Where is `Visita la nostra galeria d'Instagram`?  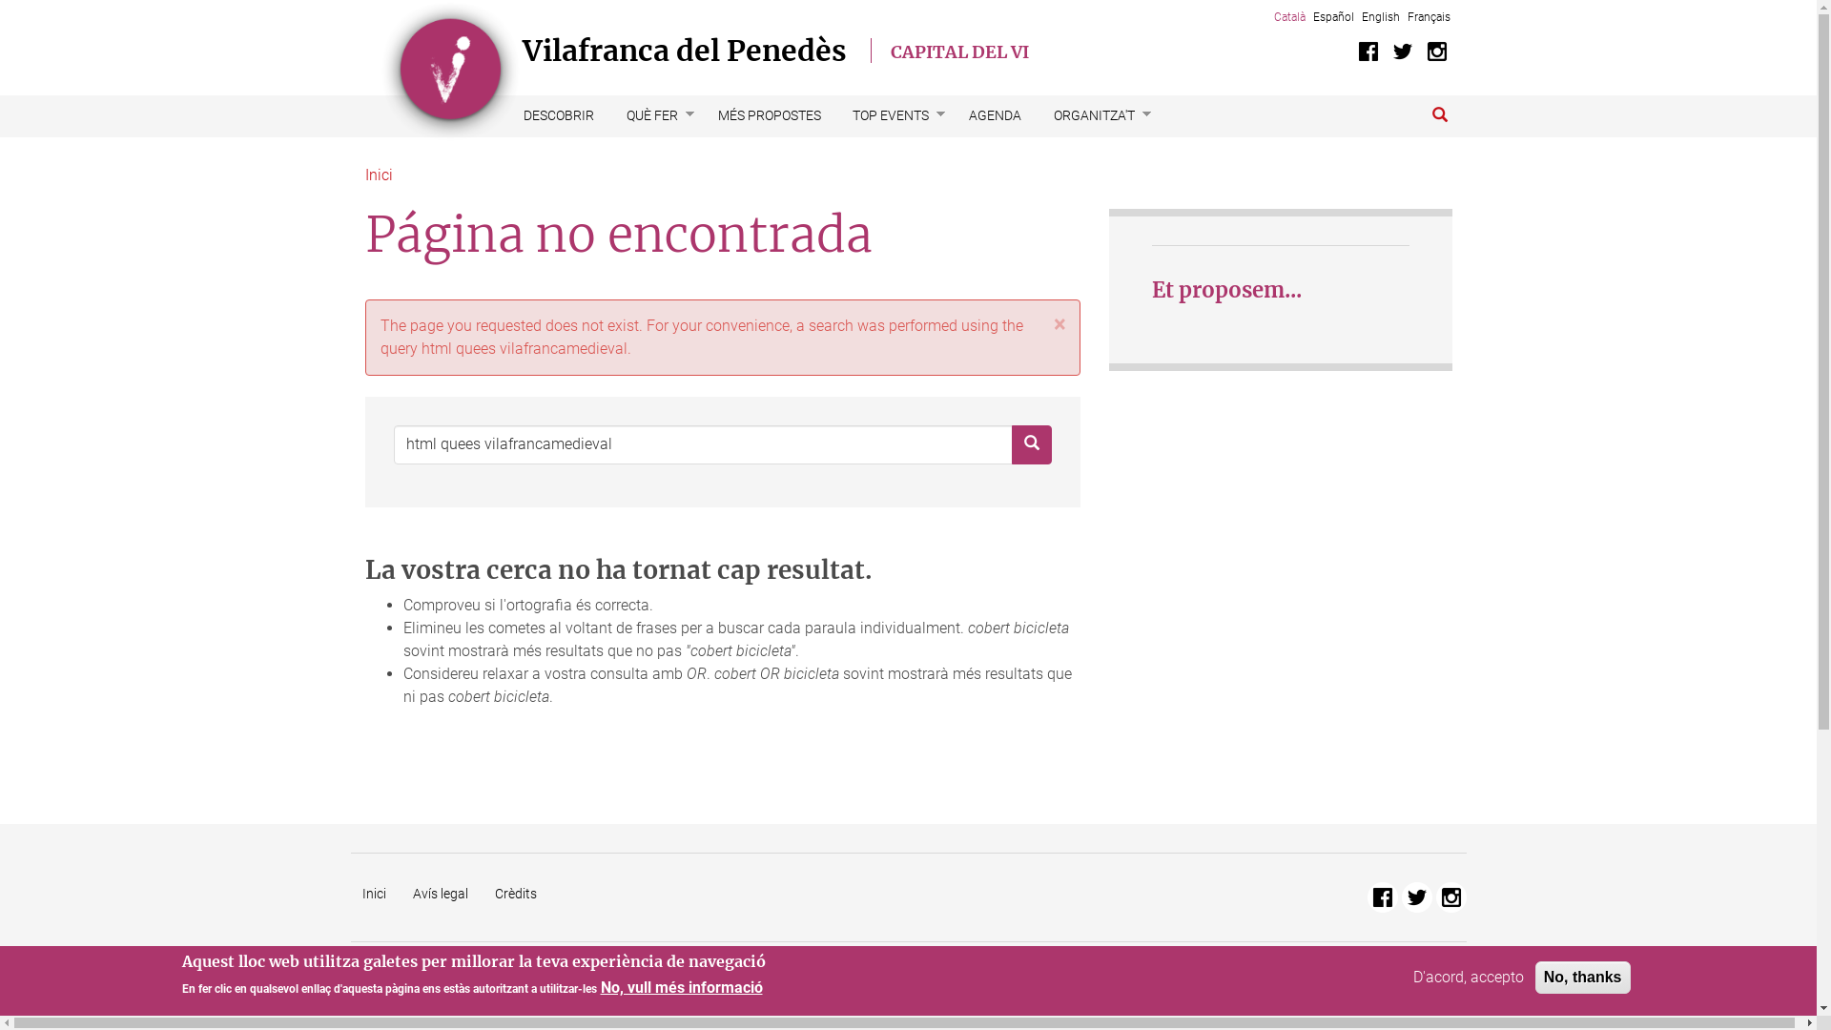
Visita la nostra galeria d'Instagram is located at coordinates (1451, 897).